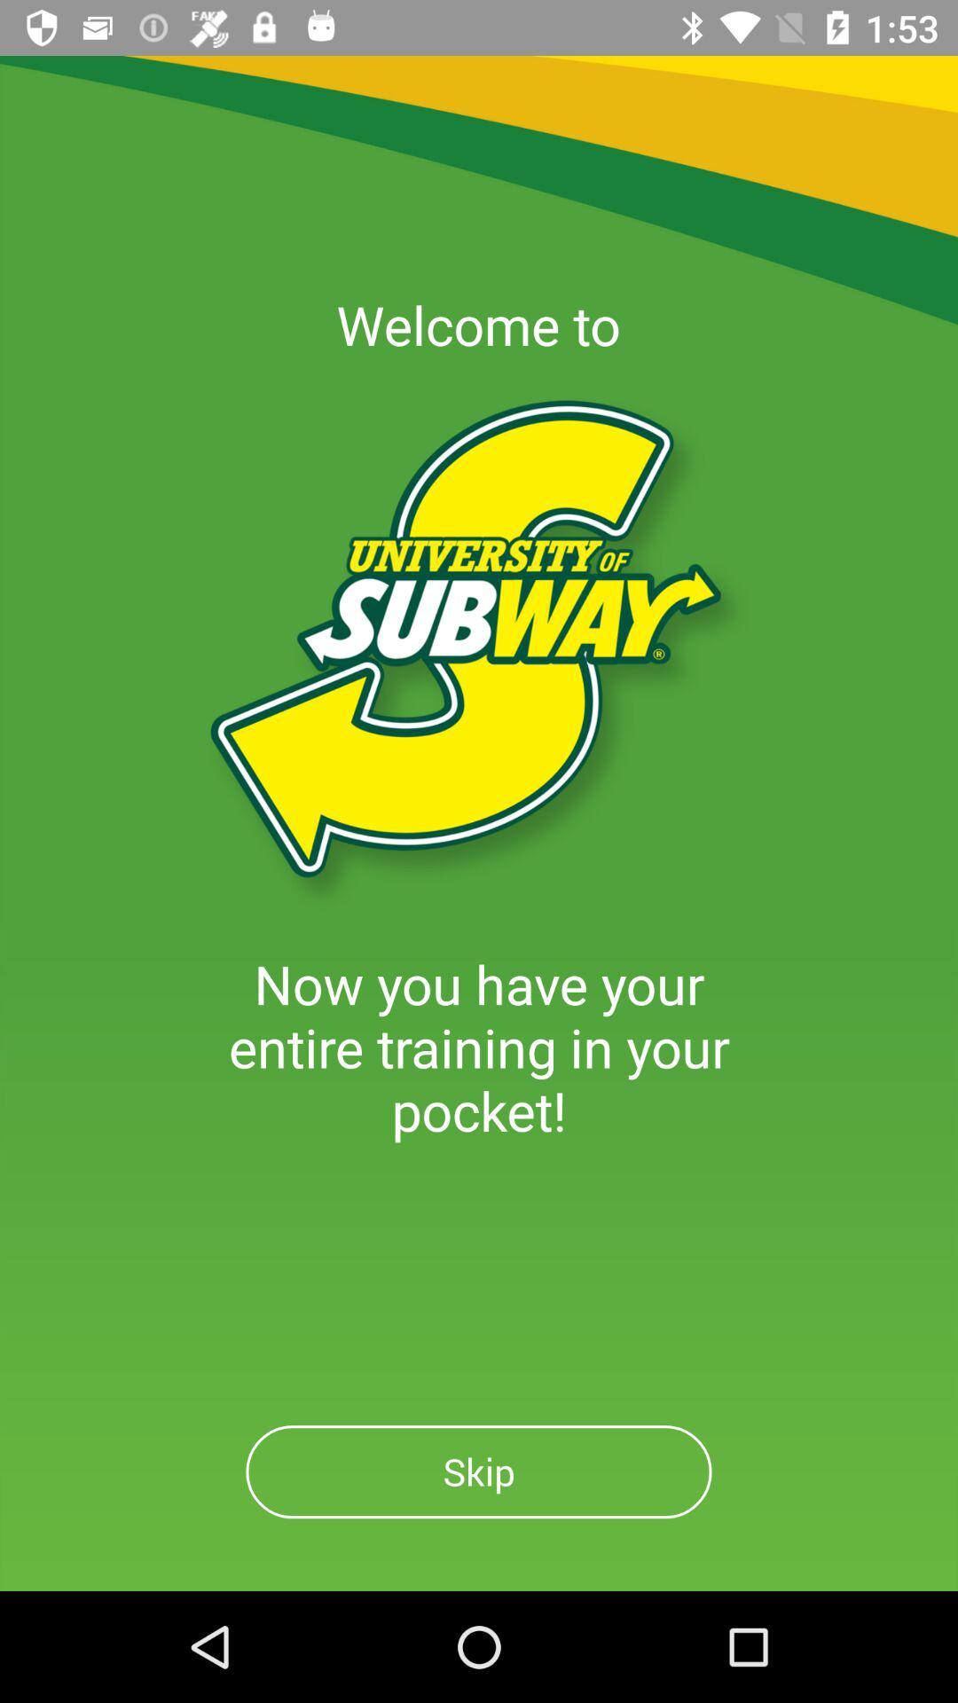 This screenshot has width=958, height=1703. Describe the element at coordinates (479, 1472) in the screenshot. I see `click skip button` at that location.